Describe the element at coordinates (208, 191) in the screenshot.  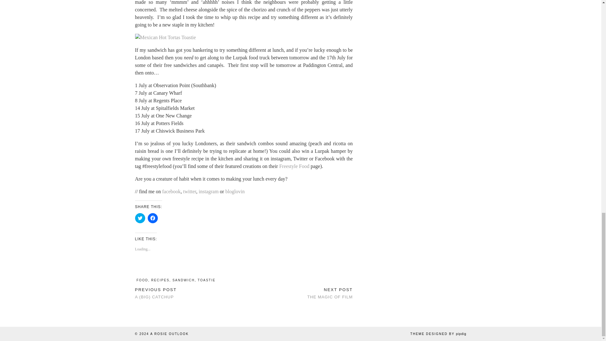
I see `instagram` at that location.